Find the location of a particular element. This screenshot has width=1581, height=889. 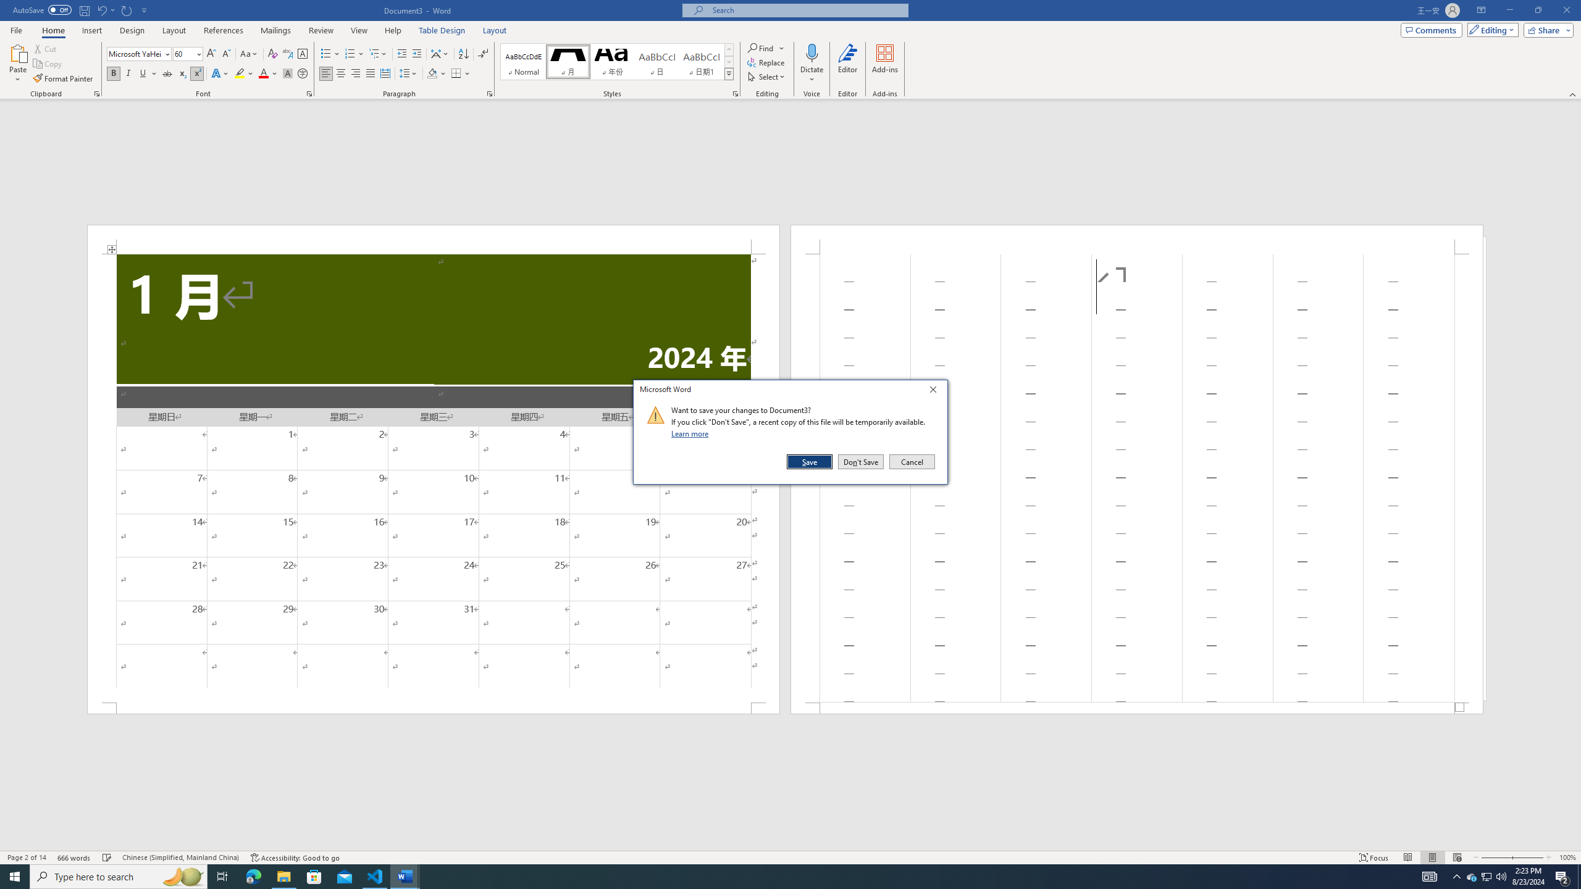

Cut is located at coordinates (46, 48).